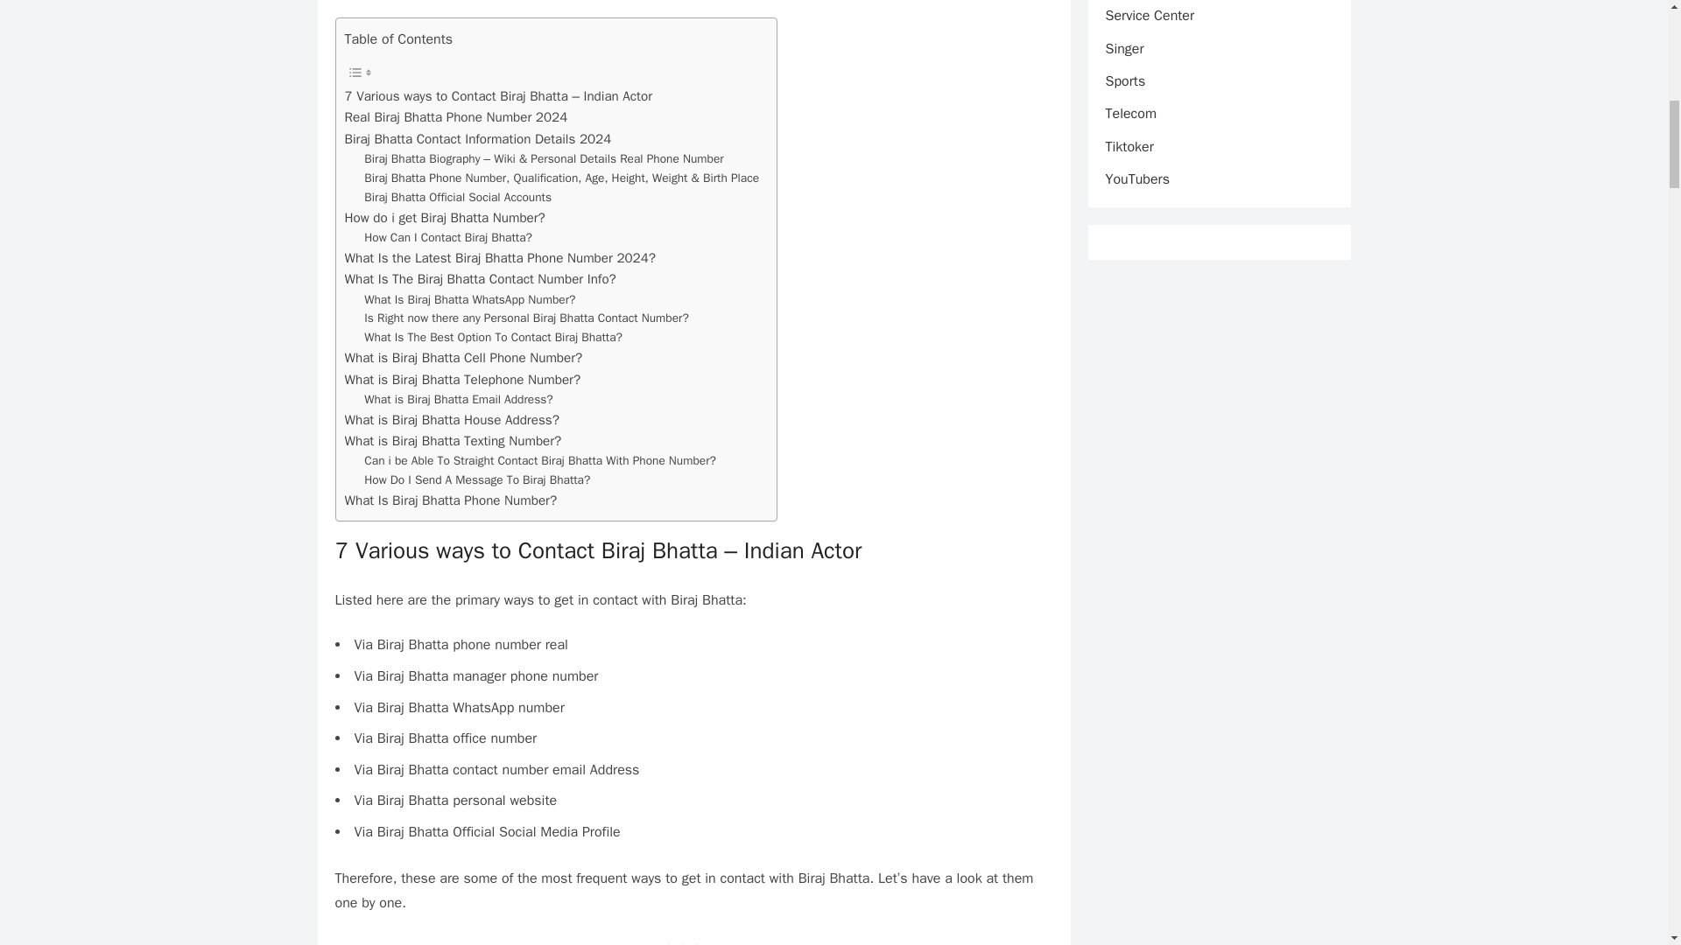 The height and width of the screenshot is (945, 1681). Describe the element at coordinates (457, 197) in the screenshot. I see `Biraj Bhatta Official Social Accounts` at that location.